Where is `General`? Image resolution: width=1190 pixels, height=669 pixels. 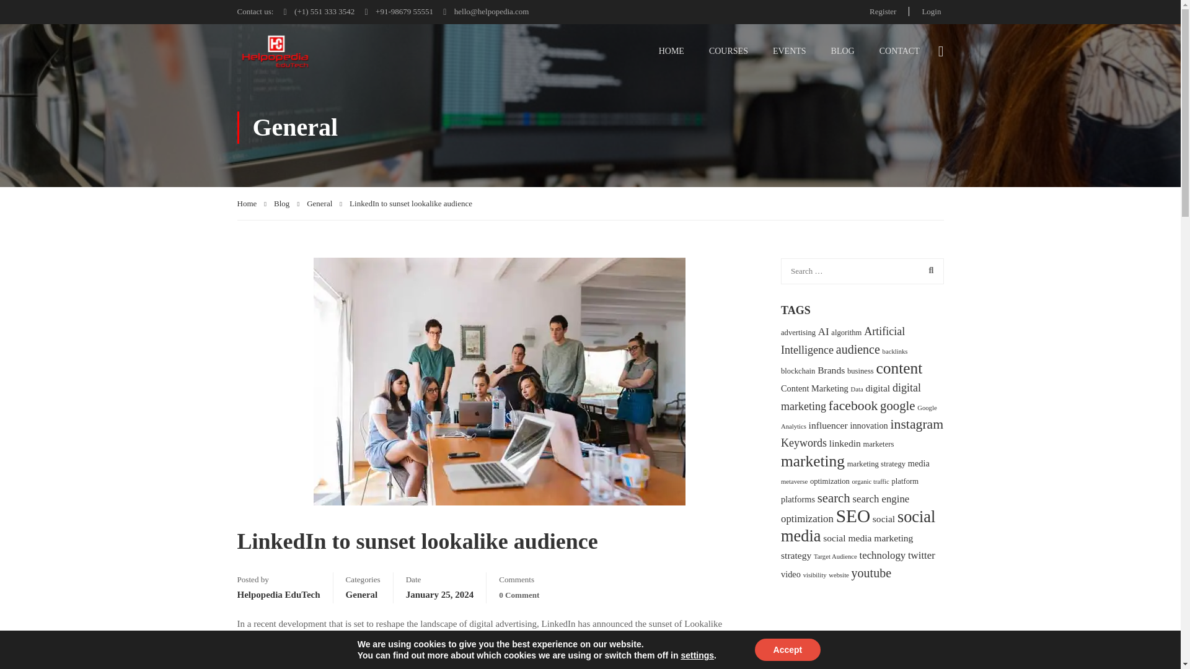
General is located at coordinates (325, 204).